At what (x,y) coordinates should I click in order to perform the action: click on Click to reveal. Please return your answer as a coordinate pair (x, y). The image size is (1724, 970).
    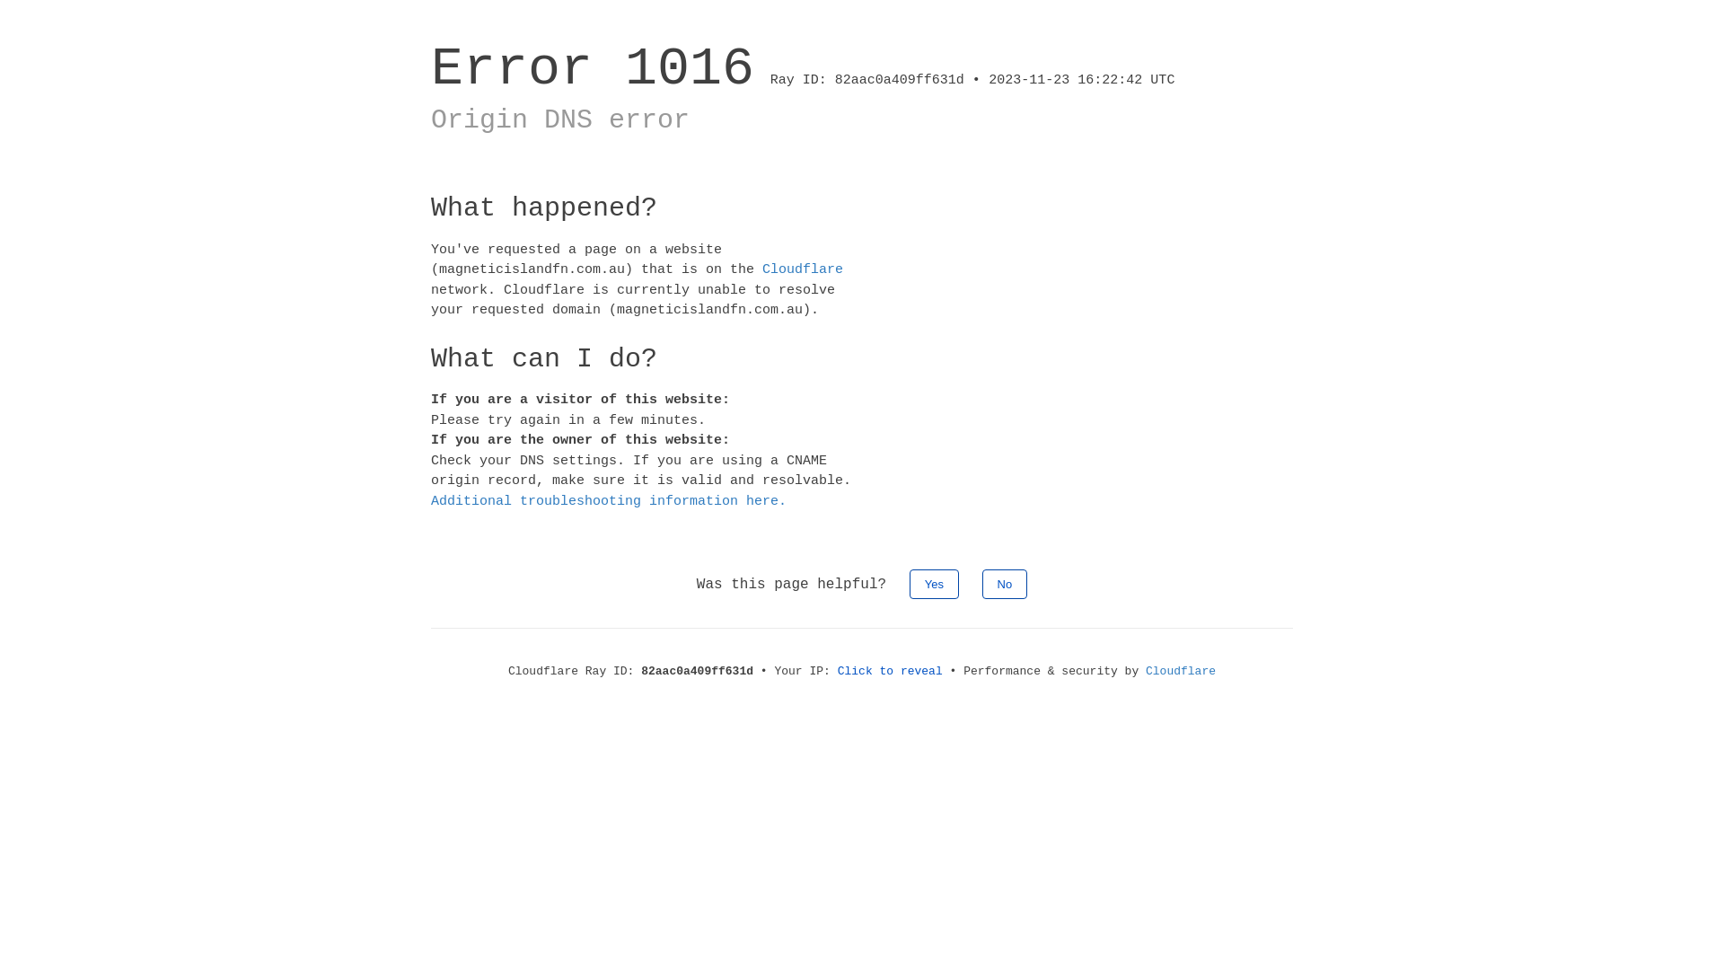
    Looking at the image, I should click on (891, 672).